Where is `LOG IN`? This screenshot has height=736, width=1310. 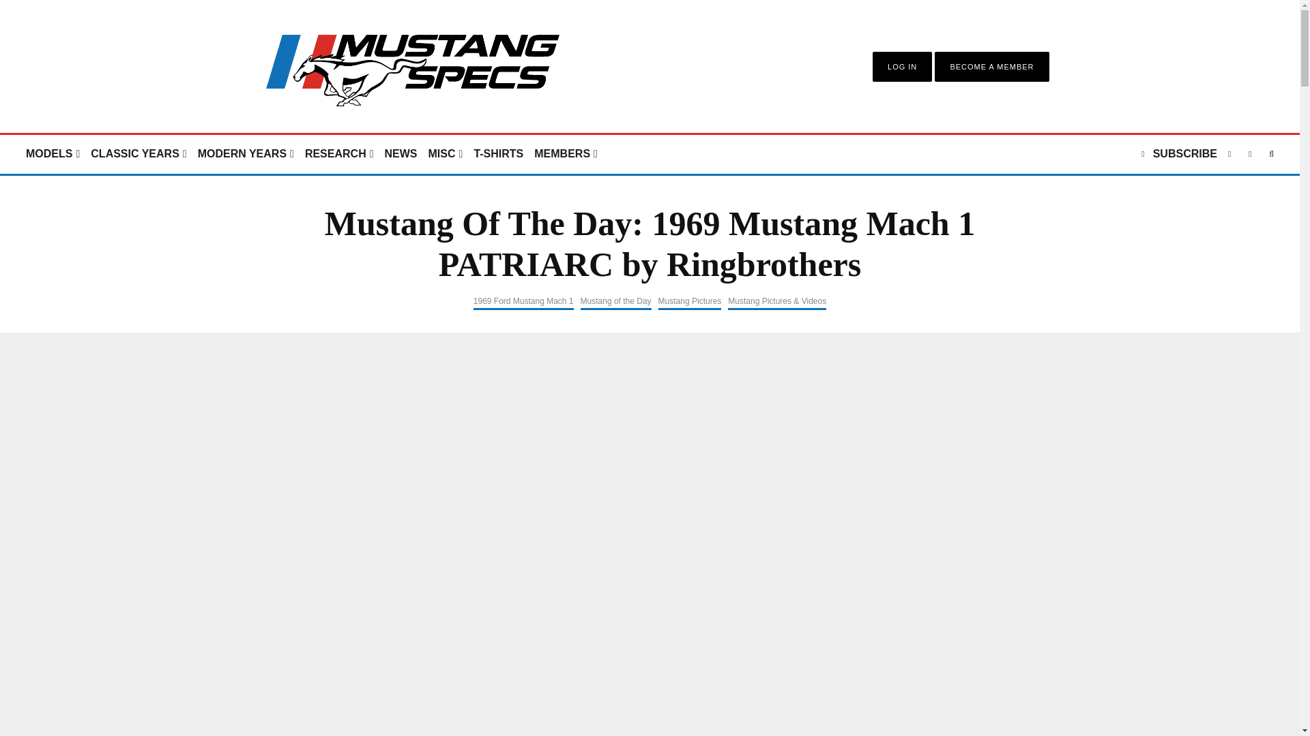 LOG IN is located at coordinates (902, 66).